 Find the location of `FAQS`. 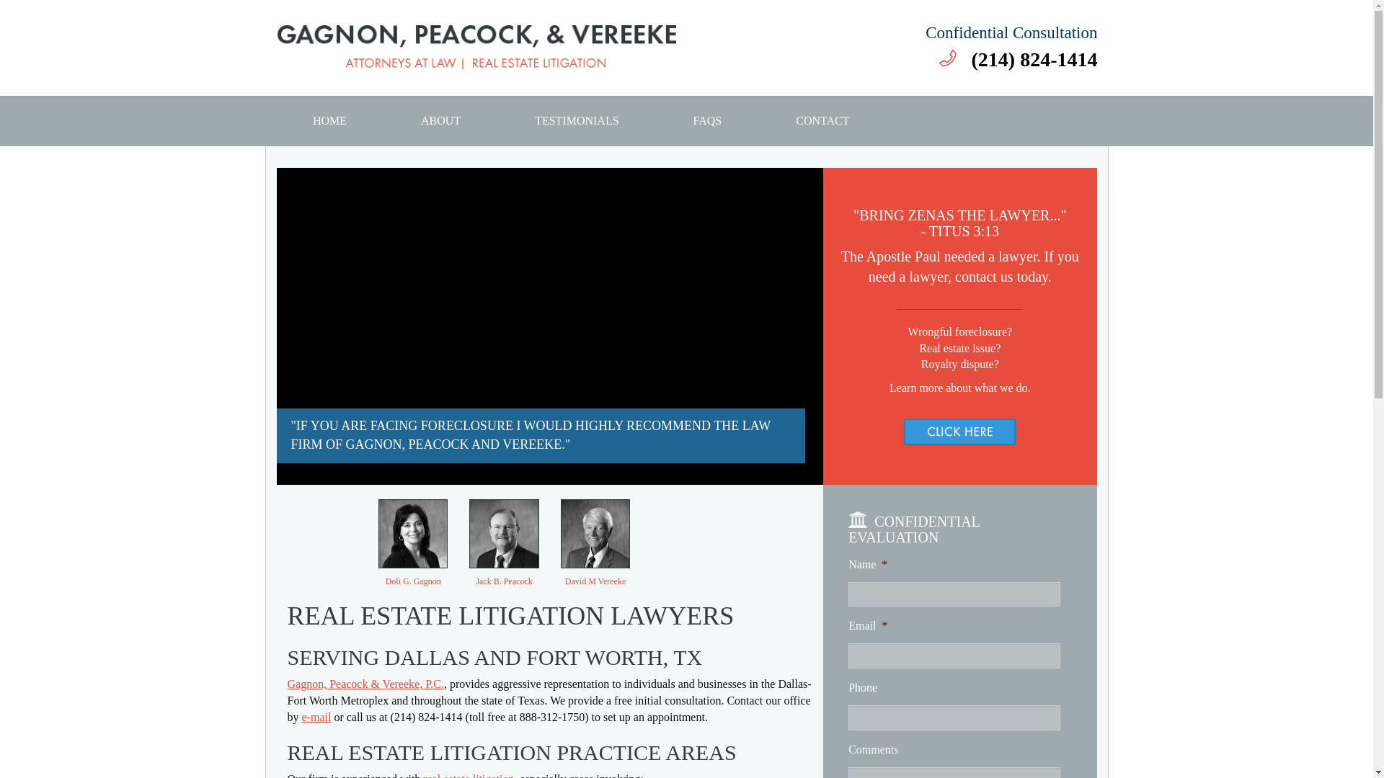

FAQS is located at coordinates (707, 121).